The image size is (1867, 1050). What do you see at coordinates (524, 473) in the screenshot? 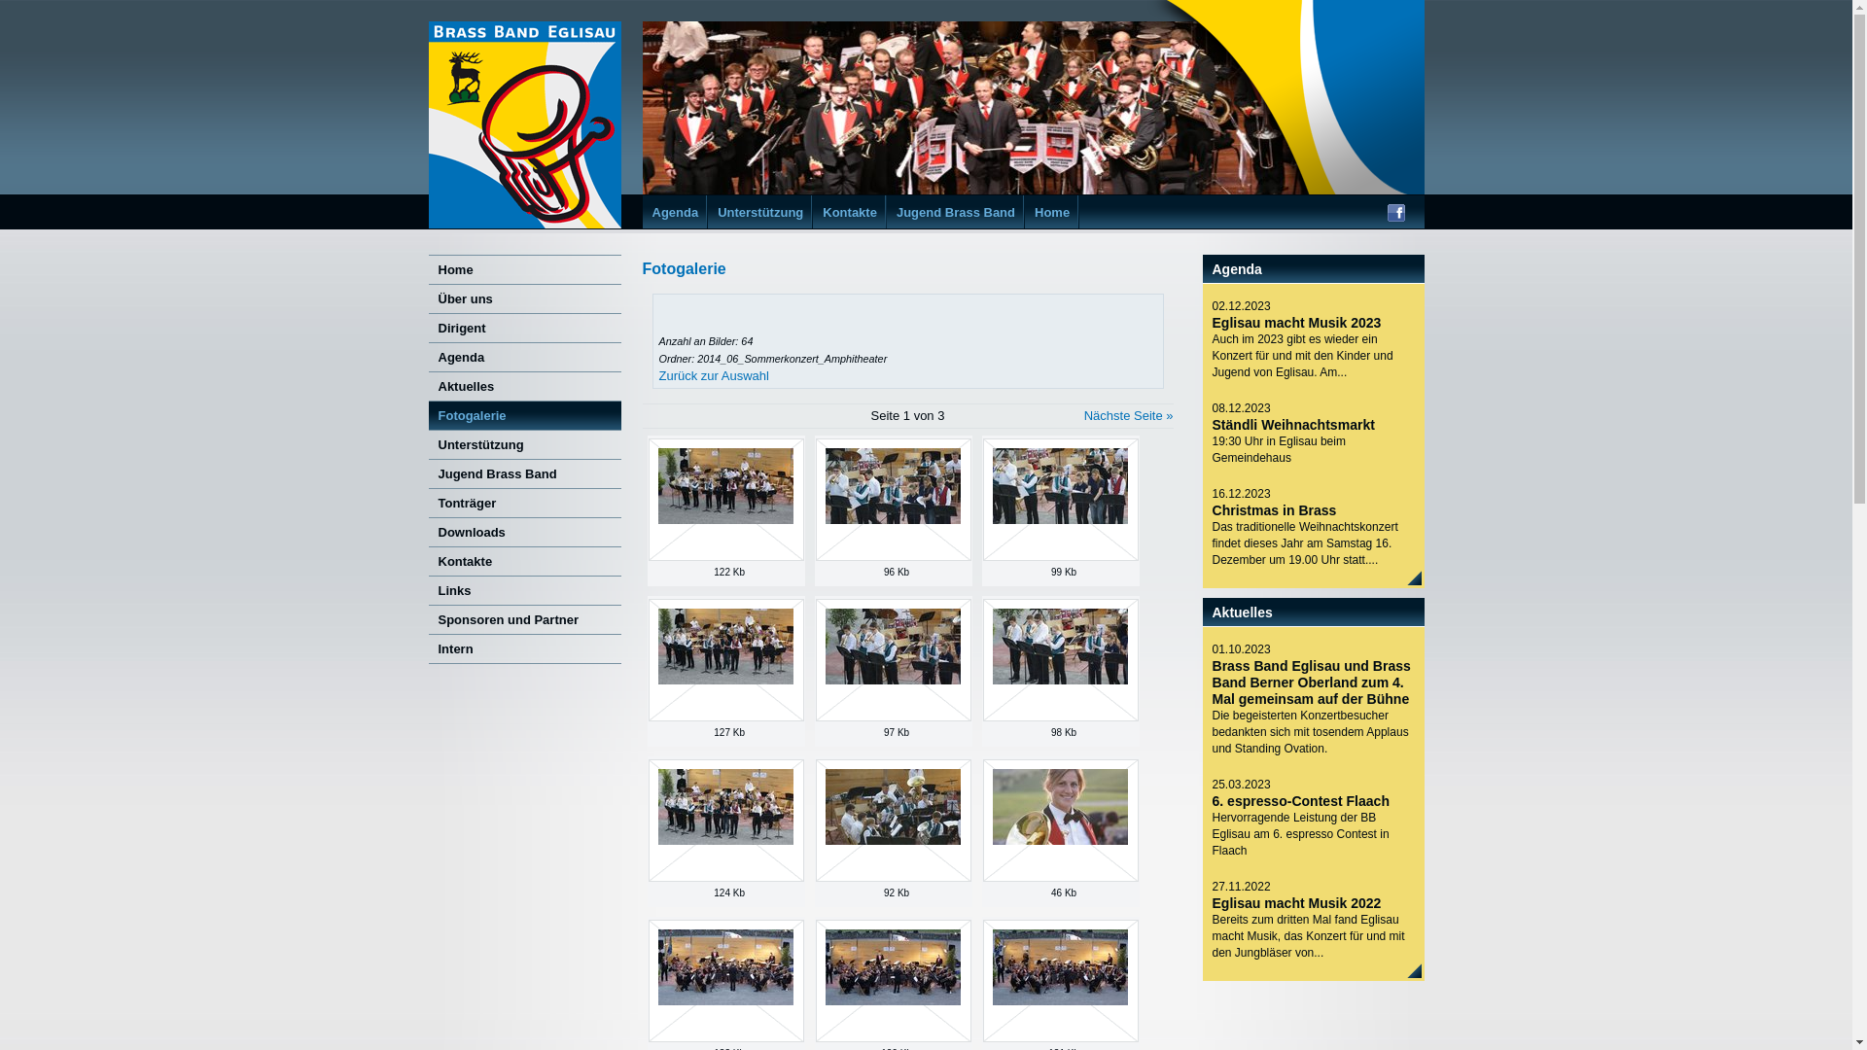
I see `Jugend Brass Band` at bounding box center [524, 473].